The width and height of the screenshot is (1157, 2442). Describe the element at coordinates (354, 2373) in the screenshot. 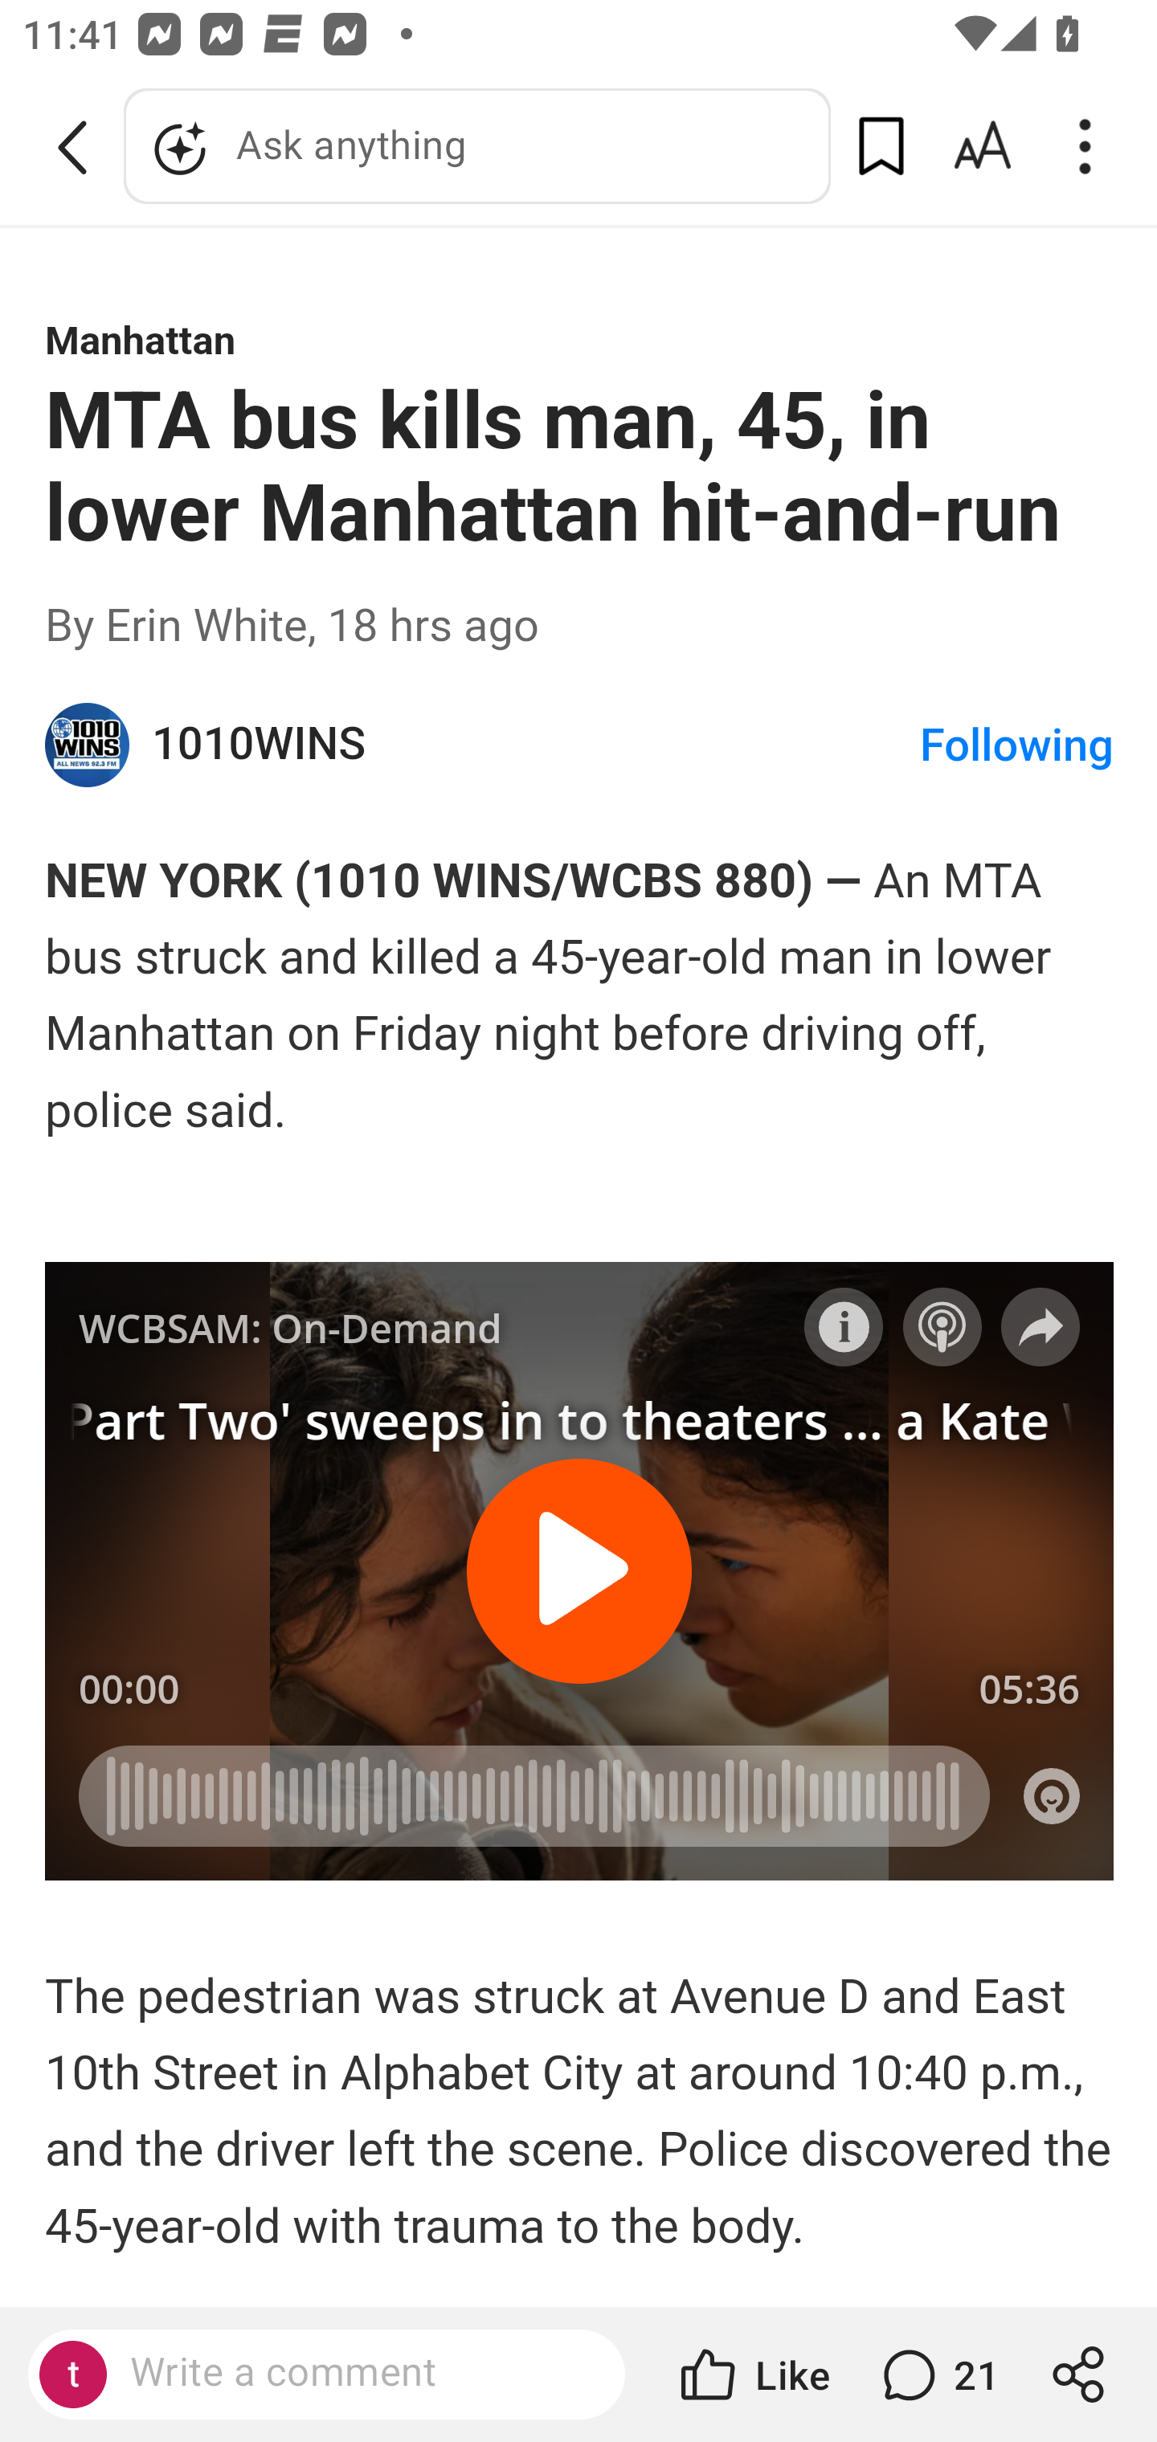

I see `Write a comment` at that location.